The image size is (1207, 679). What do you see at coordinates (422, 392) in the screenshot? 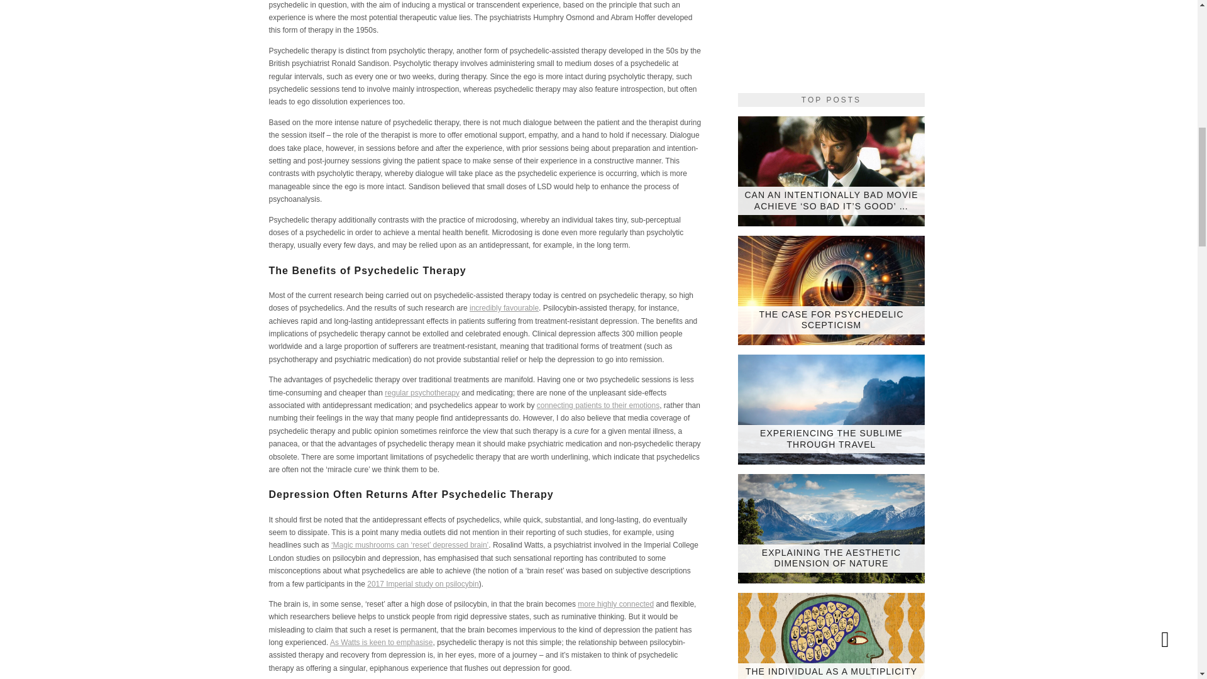
I see `regular psychotherapy` at bounding box center [422, 392].